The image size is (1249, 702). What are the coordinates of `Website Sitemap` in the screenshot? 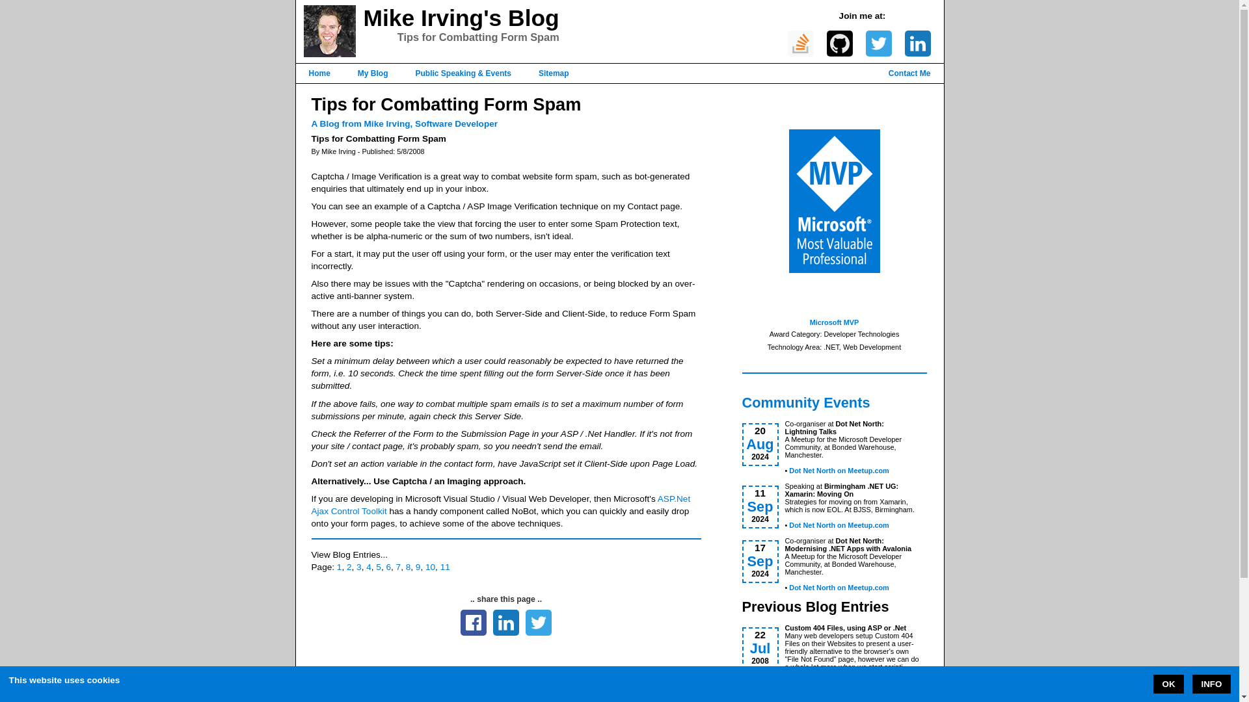 It's located at (554, 73).